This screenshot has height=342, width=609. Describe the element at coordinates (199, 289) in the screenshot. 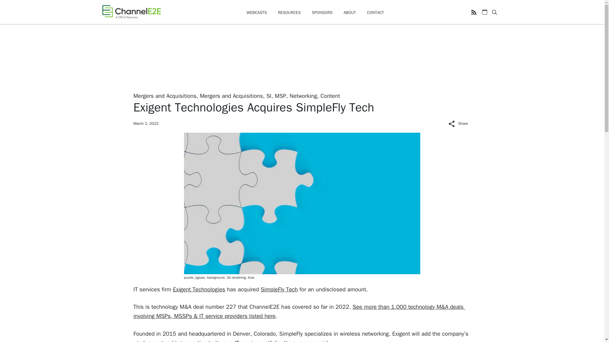

I see `Exigent Technologies` at that location.